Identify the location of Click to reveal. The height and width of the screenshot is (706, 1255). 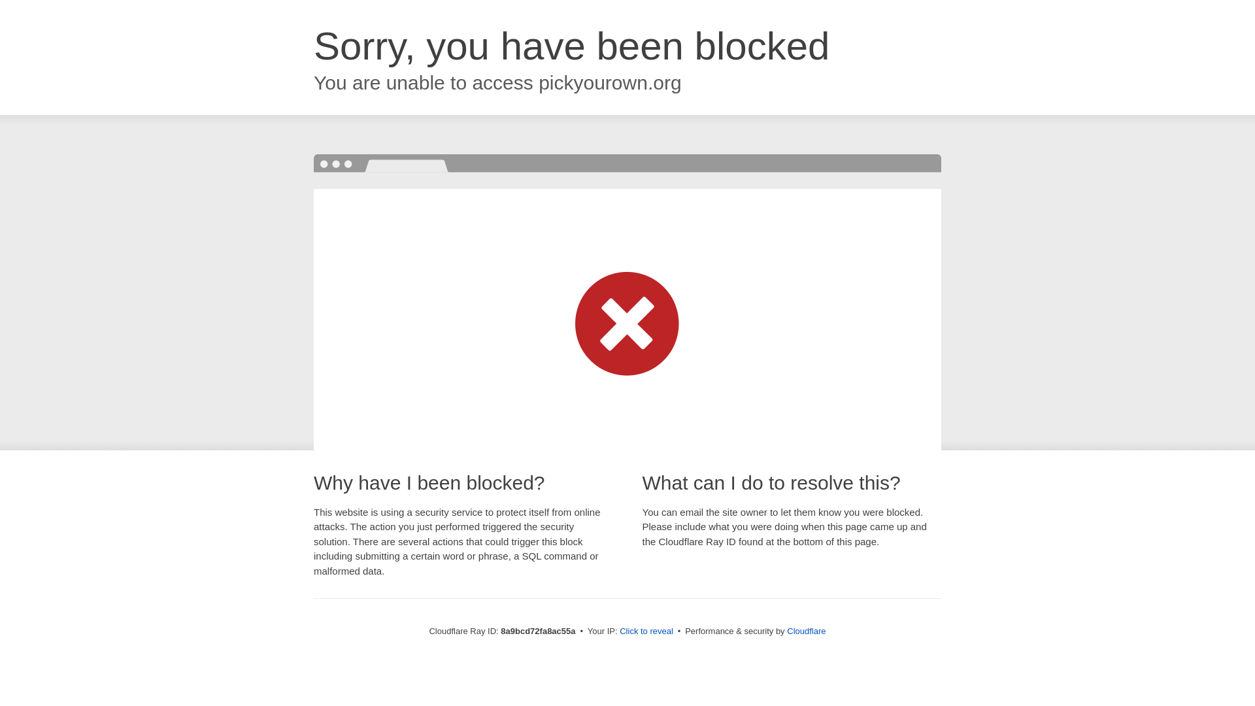
(646, 631).